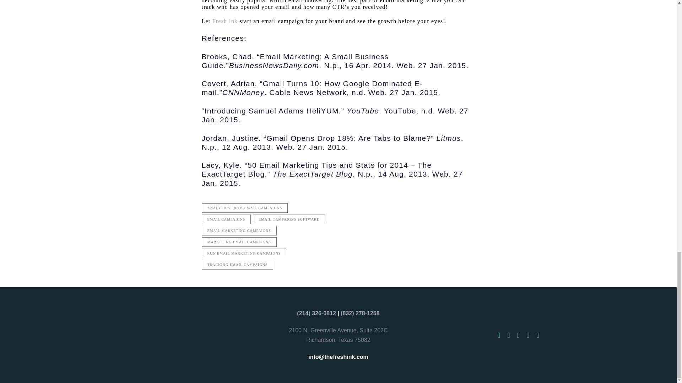 The image size is (682, 383). What do you see at coordinates (245, 208) in the screenshot?
I see `ANALYTICS FROM EMAIL CAMPAIGNS` at bounding box center [245, 208].